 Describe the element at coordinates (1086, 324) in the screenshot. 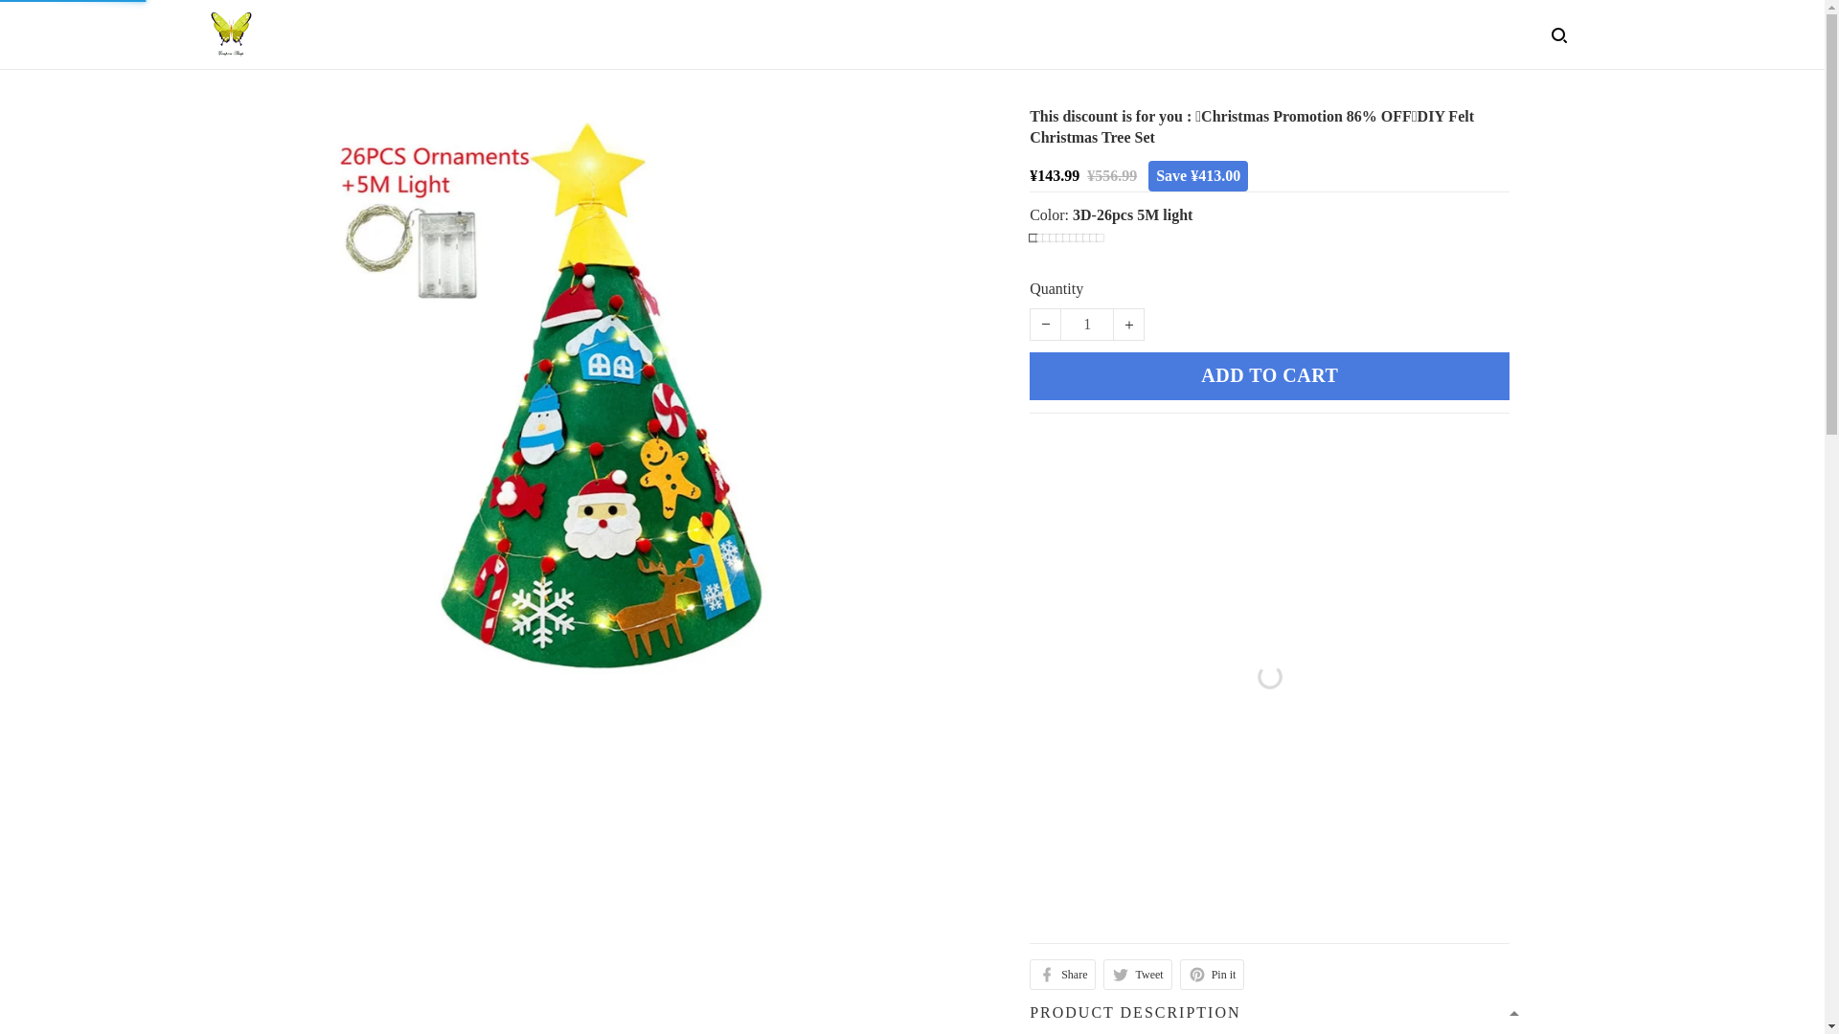

I see `1` at that location.